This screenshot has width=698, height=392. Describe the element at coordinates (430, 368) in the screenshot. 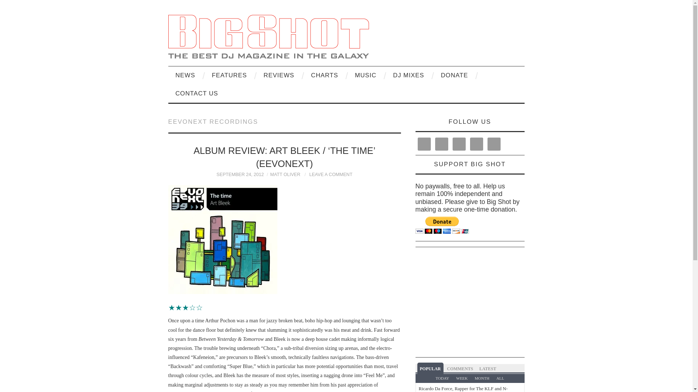

I see `POPULAR` at that location.